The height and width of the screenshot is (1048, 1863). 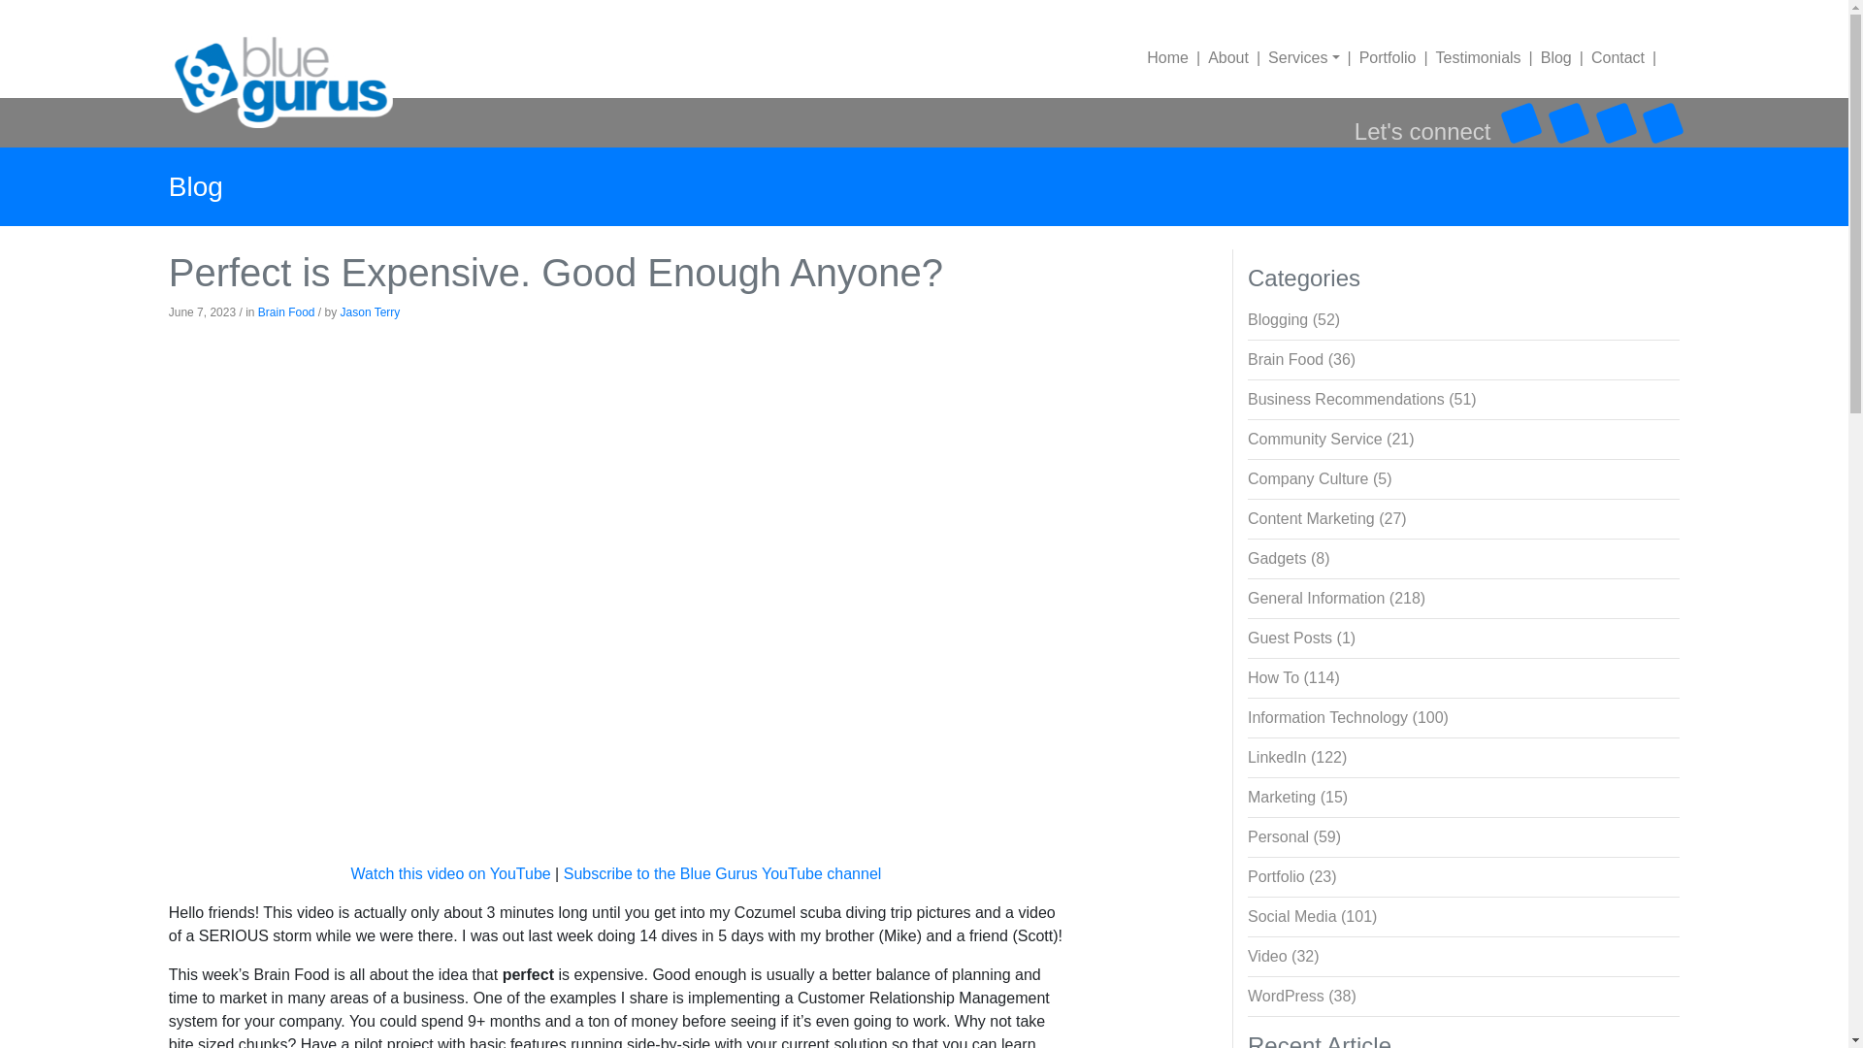 What do you see at coordinates (722, 873) in the screenshot?
I see `Subscribe to the Blue Gurus YouTube channel` at bounding box center [722, 873].